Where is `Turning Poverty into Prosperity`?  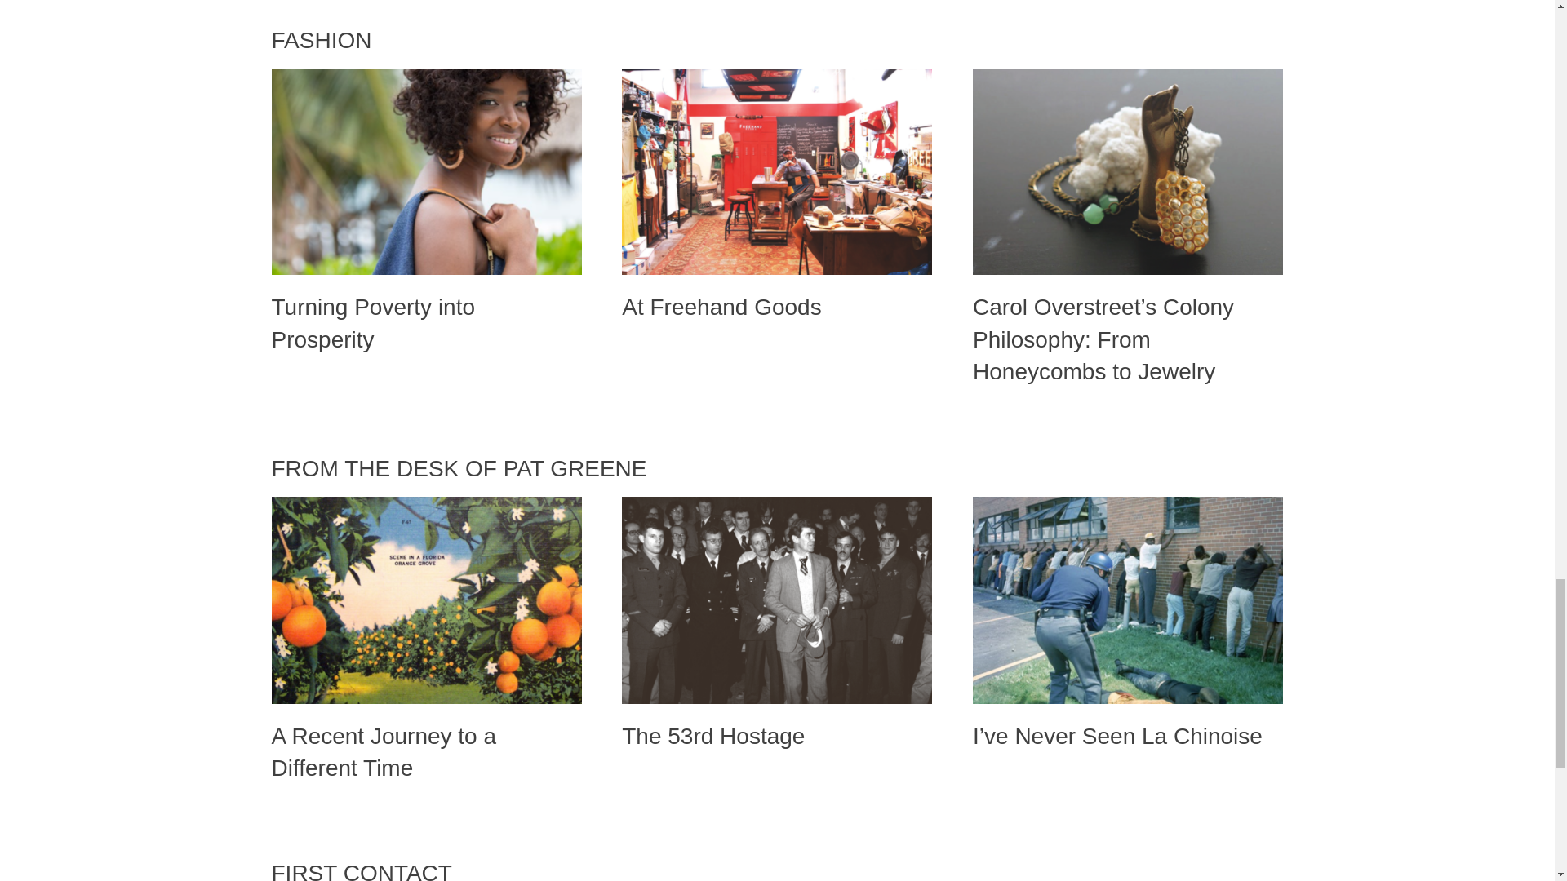 Turning Poverty into Prosperity is located at coordinates (372, 322).